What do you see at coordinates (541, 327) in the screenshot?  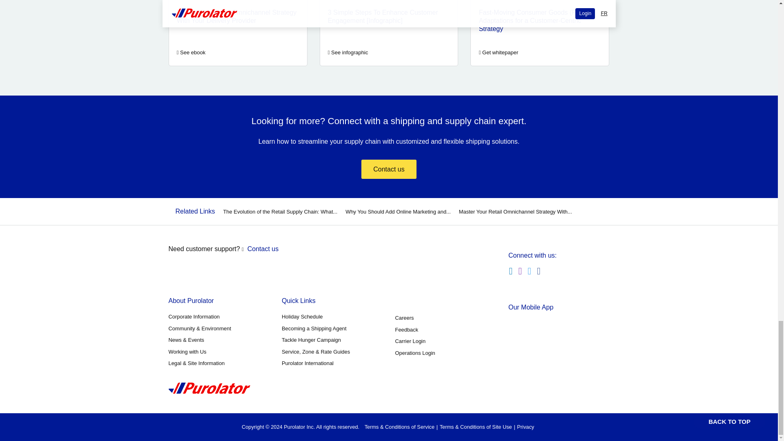 I see `Apple` at bounding box center [541, 327].